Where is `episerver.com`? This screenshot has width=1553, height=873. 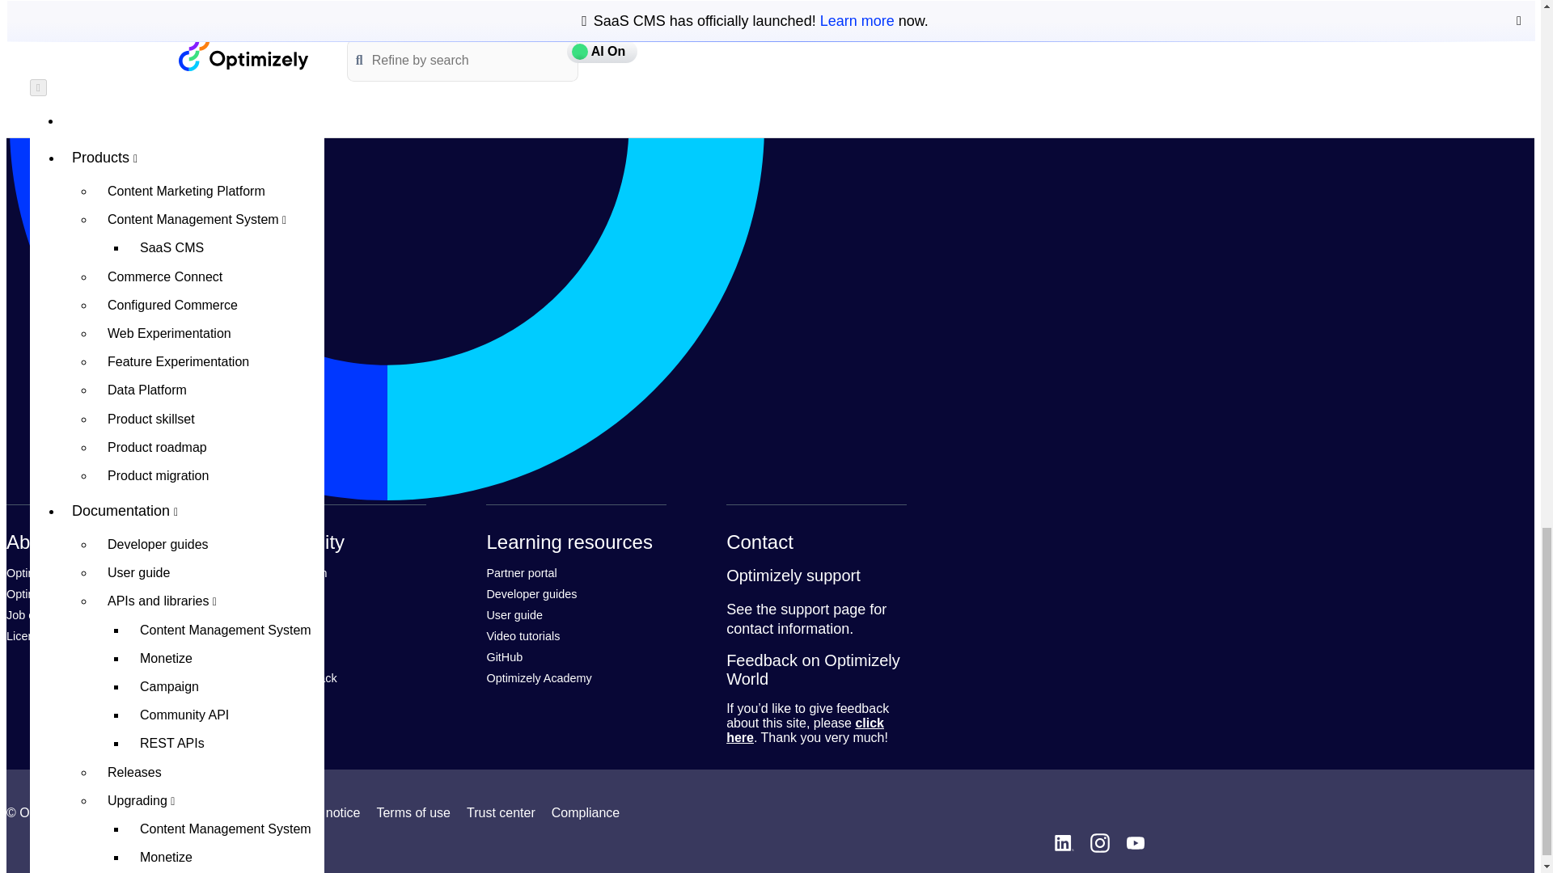 episerver.com is located at coordinates (45, 572).